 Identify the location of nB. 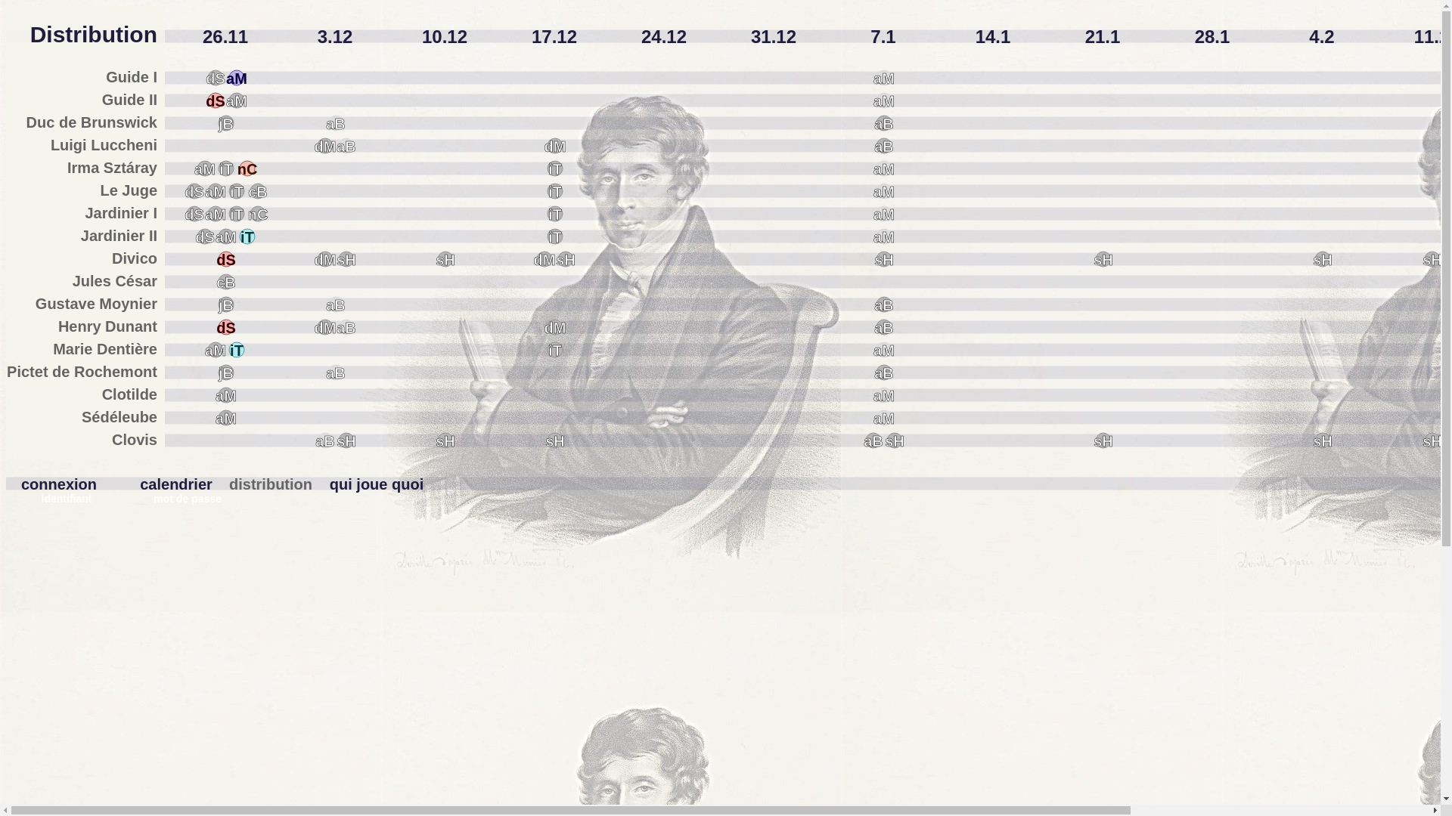
(392, 562).